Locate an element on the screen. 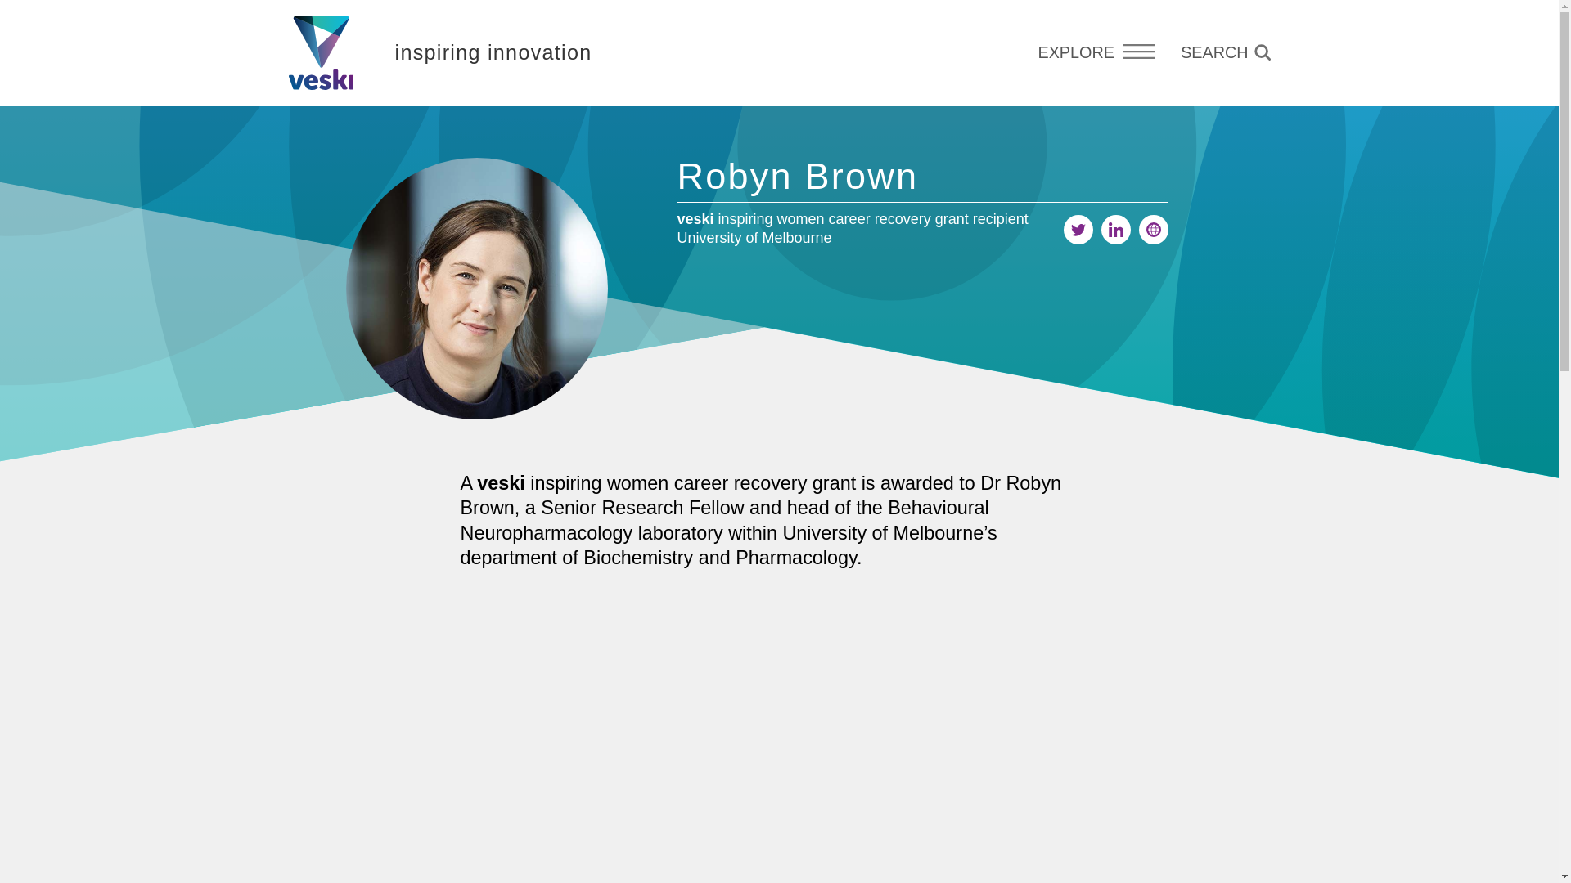  SEARCH is located at coordinates (1225, 52).